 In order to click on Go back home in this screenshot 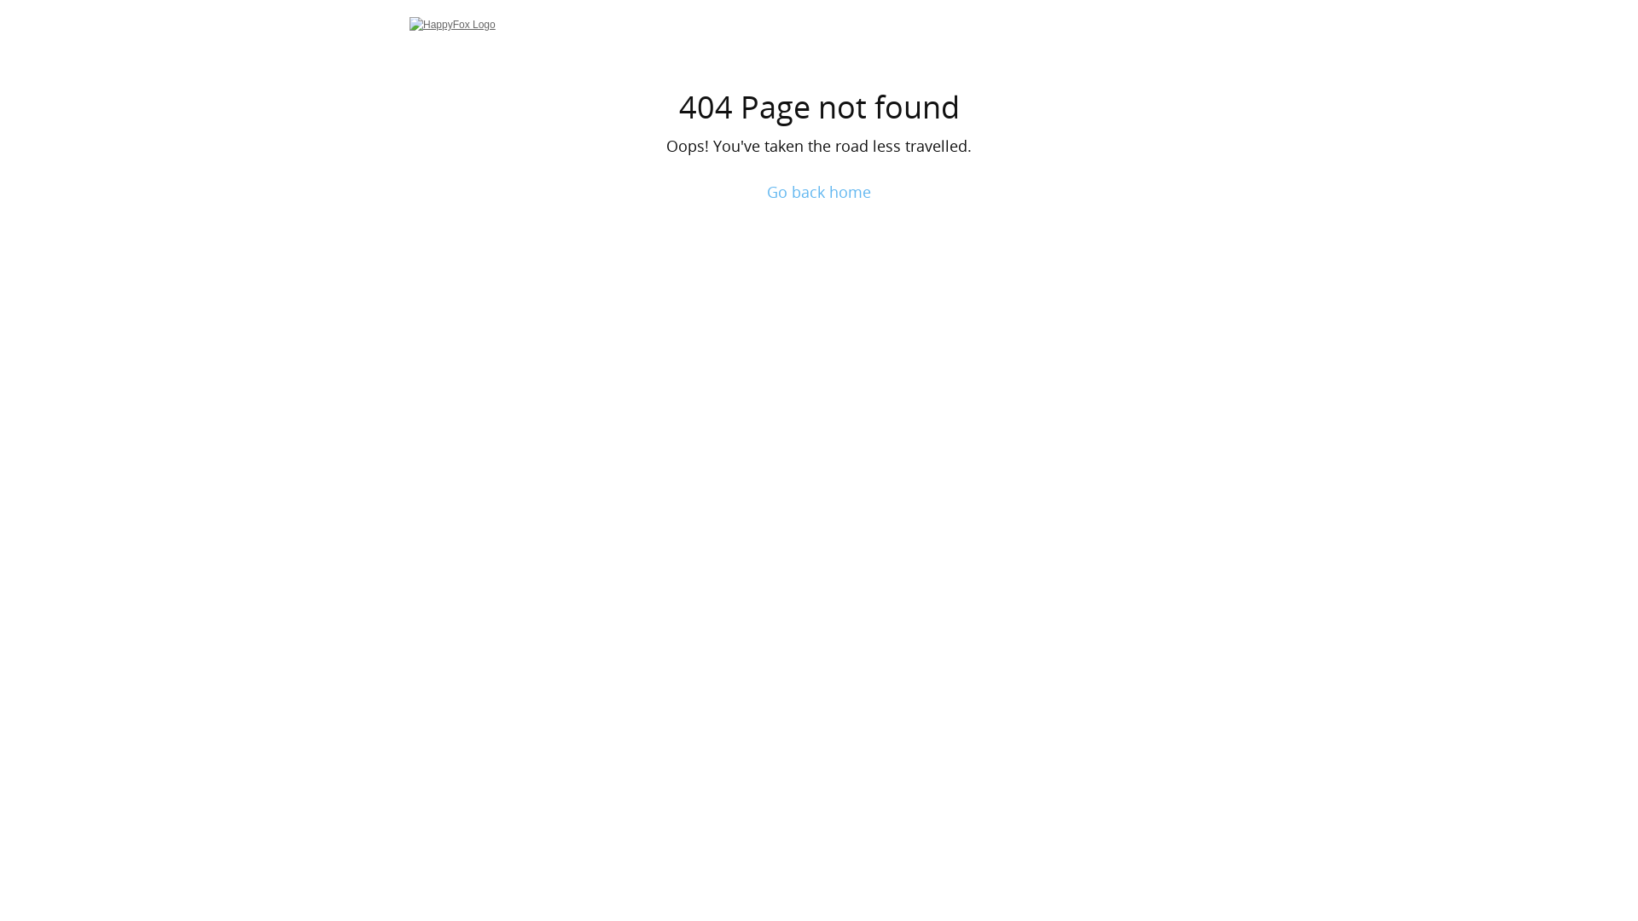, I will do `click(819, 192)`.